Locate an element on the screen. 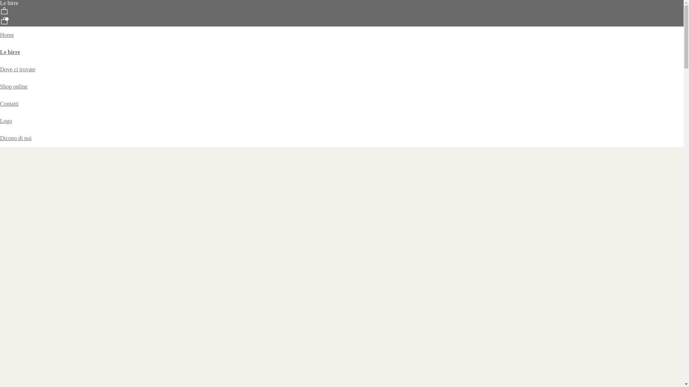  Le birre is located at coordinates (10, 52).